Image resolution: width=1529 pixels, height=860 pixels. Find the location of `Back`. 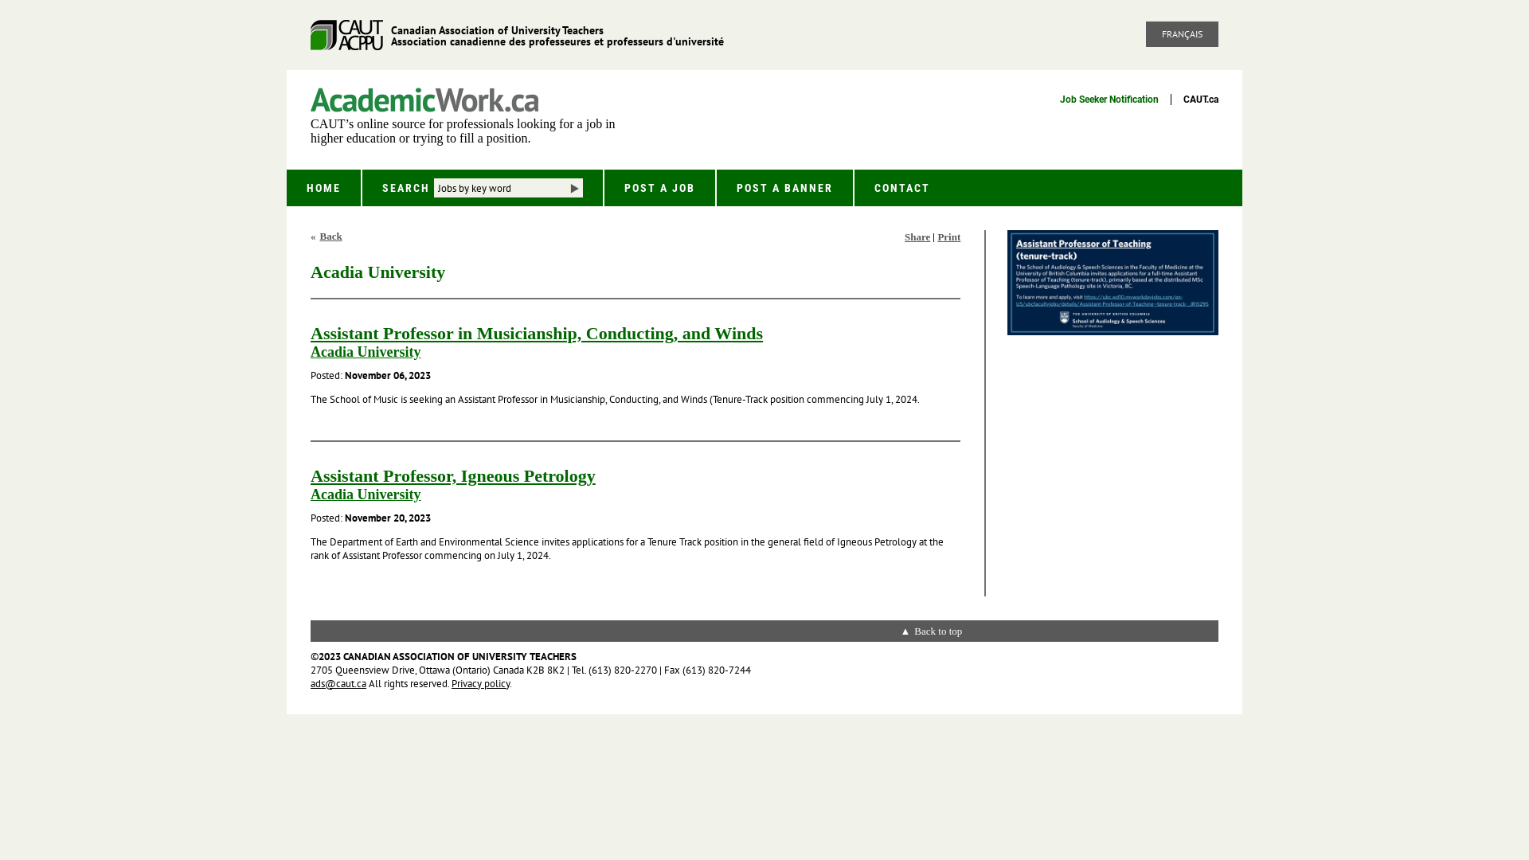

Back is located at coordinates (327, 236).